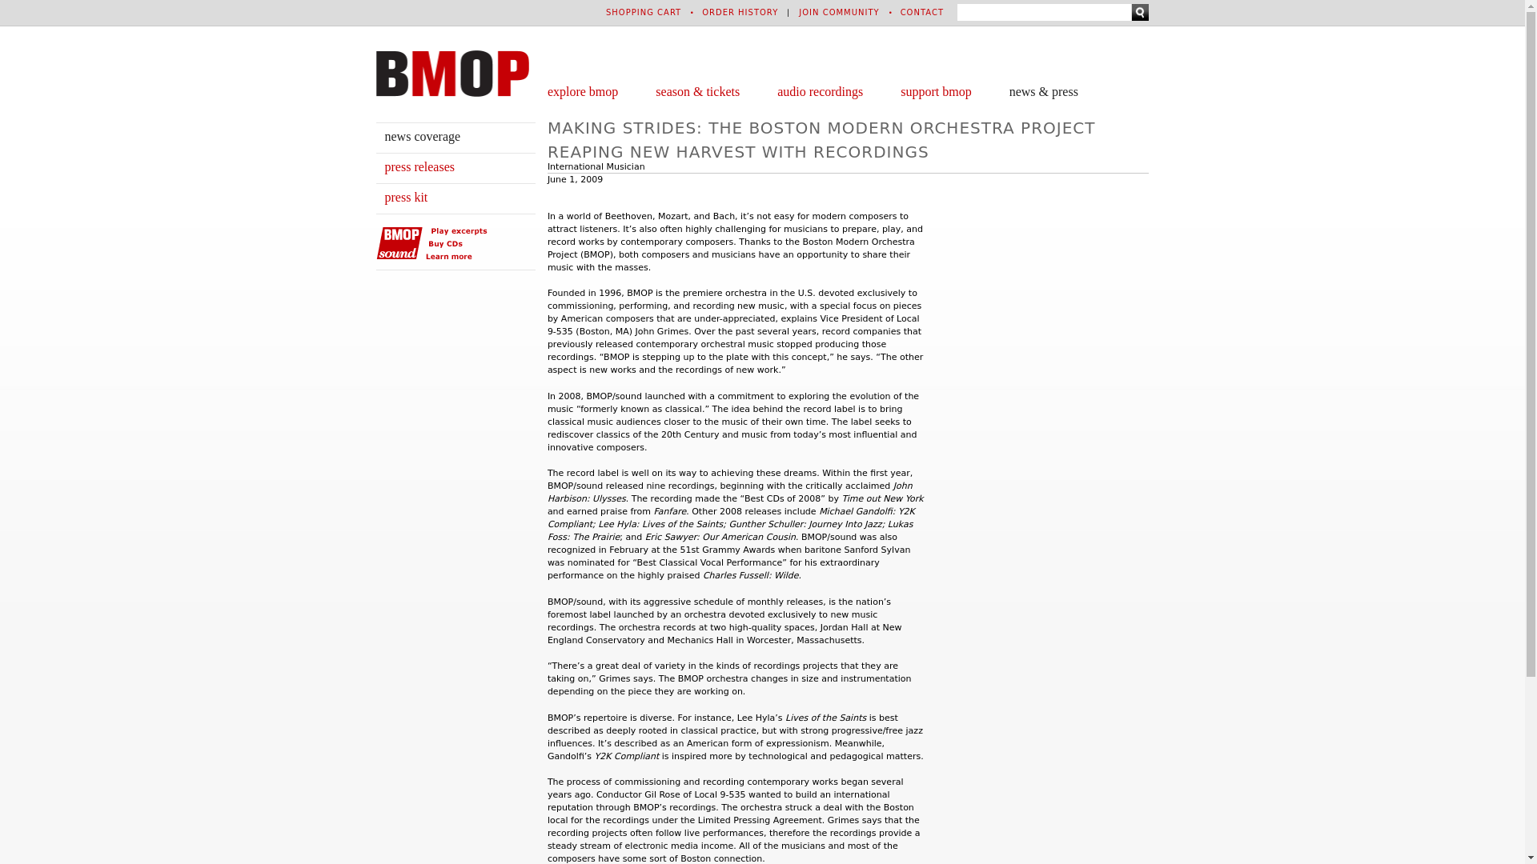  Describe the element at coordinates (1044, 12) in the screenshot. I see `Enter the terms you wish to search for.` at that location.